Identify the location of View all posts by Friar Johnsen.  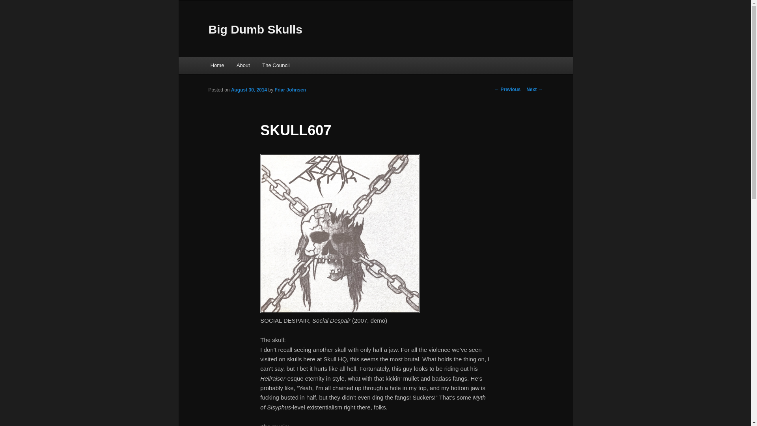
(290, 90).